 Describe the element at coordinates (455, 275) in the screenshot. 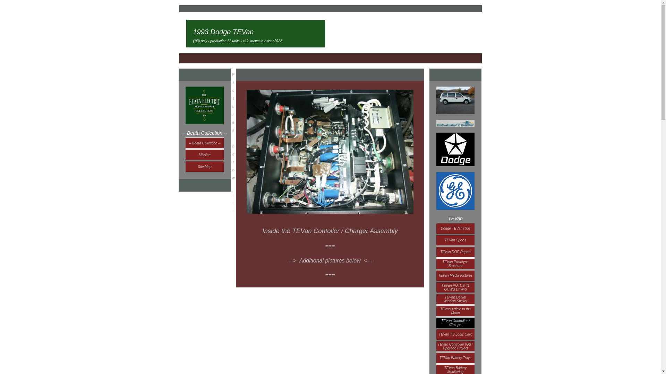

I see `TEVan Prototype Brochure` at that location.